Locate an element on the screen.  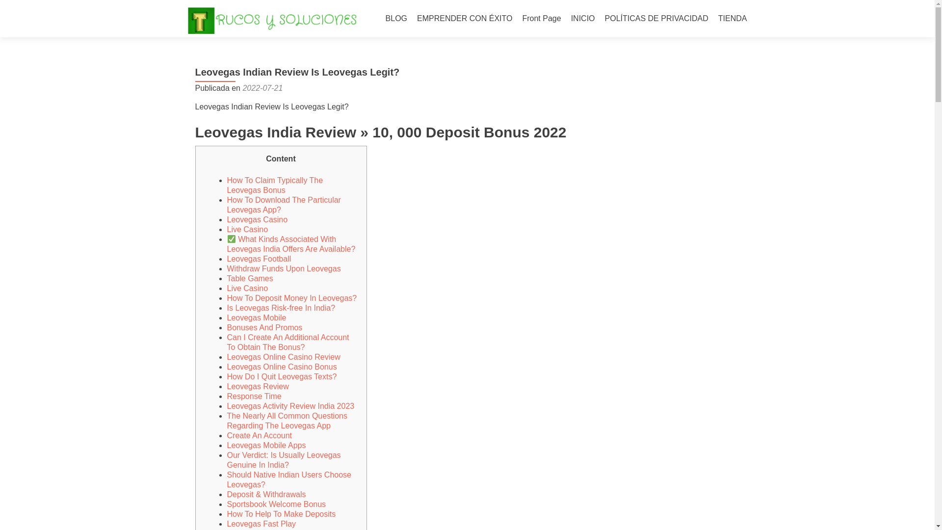
Leovegas Online Casino Review is located at coordinates (284, 357).